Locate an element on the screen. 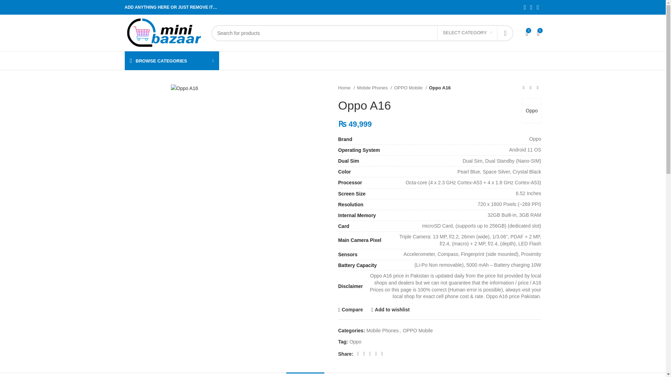 This screenshot has height=377, width=671. Search for products is located at coordinates (362, 33).